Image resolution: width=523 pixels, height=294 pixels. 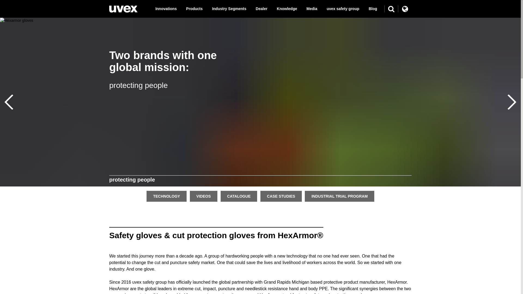 What do you see at coordinates (239, 196) in the screenshot?
I see `CATALOGUE` at bounding box center [239, 196].